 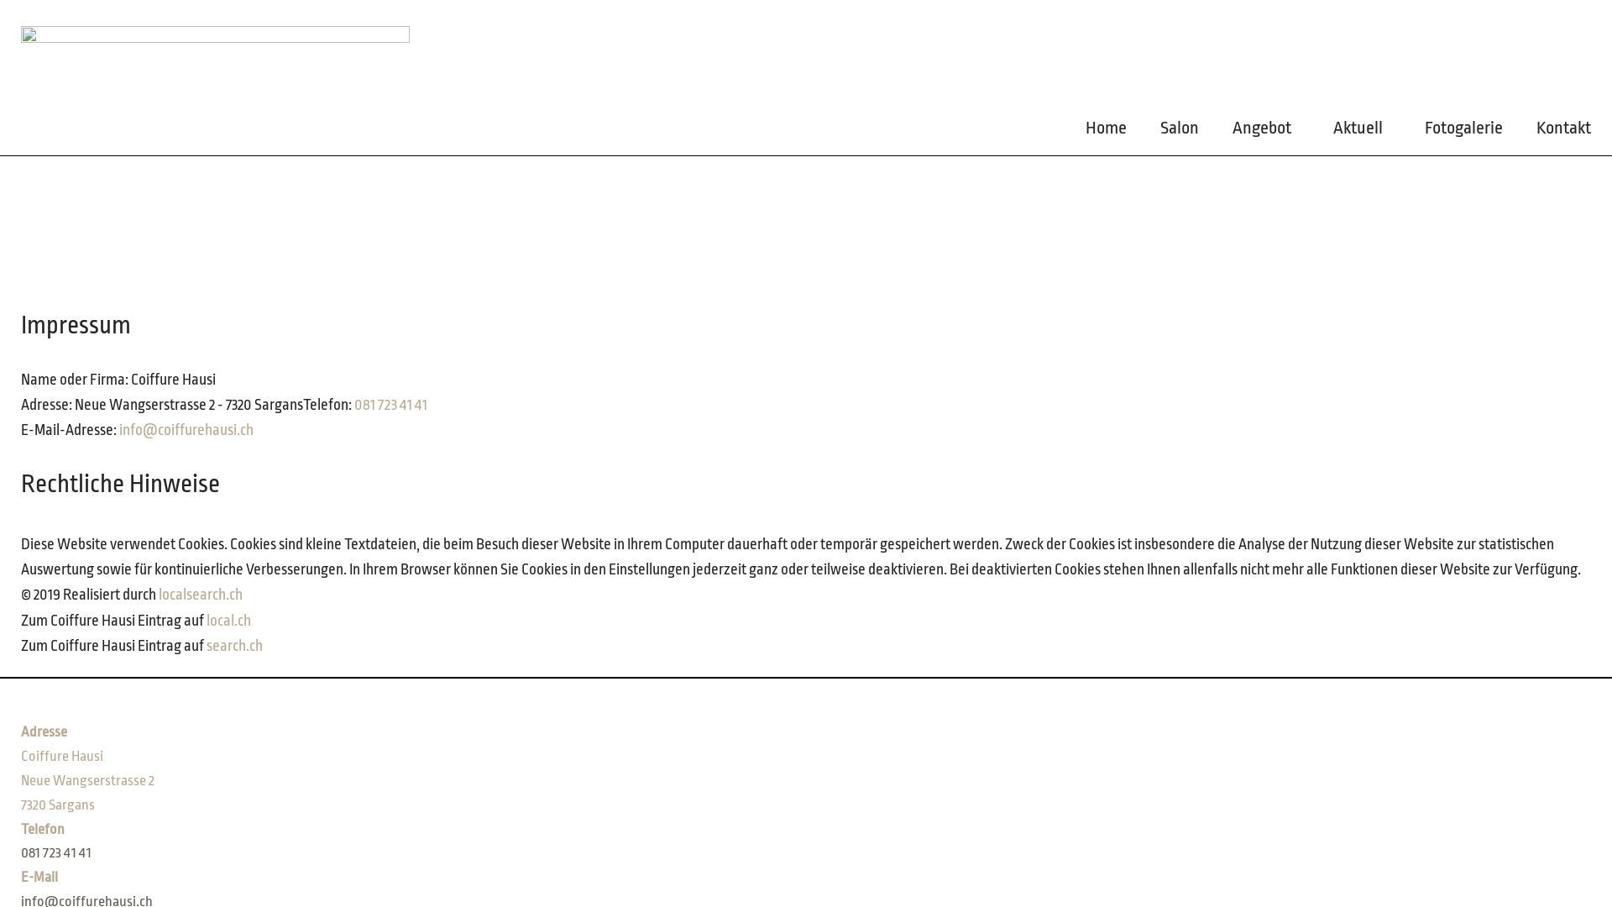 I want to click on localsearch.ch, so click(x=201, y=595).